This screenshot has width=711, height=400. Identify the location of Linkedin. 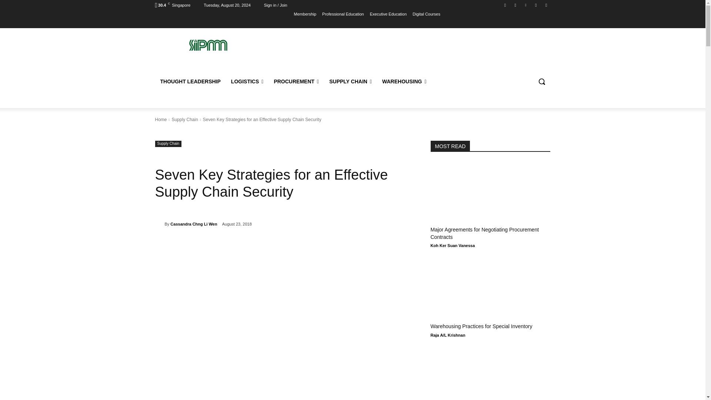
(525, 5).